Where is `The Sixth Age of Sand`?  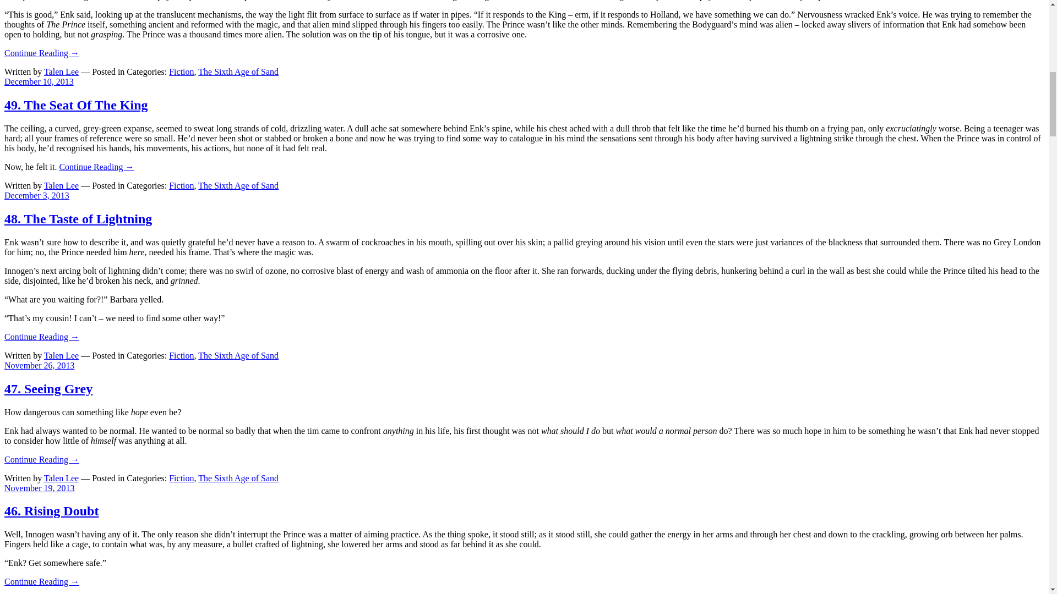
The Sixth Age of Sand is located at coordinates (238, 355).